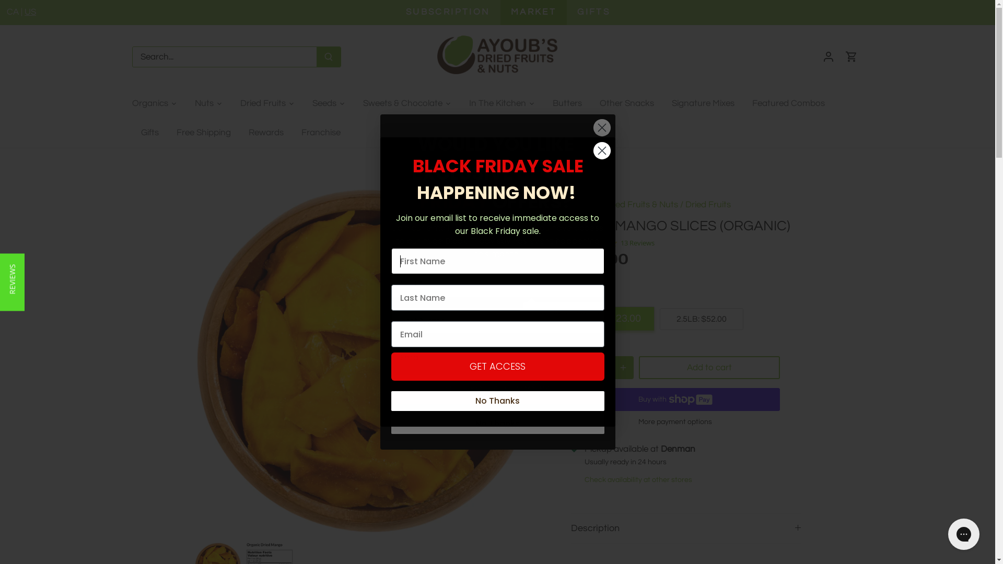 The width and height of the screenshot is (1003, 564). I want to click on More payment options, so click(675, 422).